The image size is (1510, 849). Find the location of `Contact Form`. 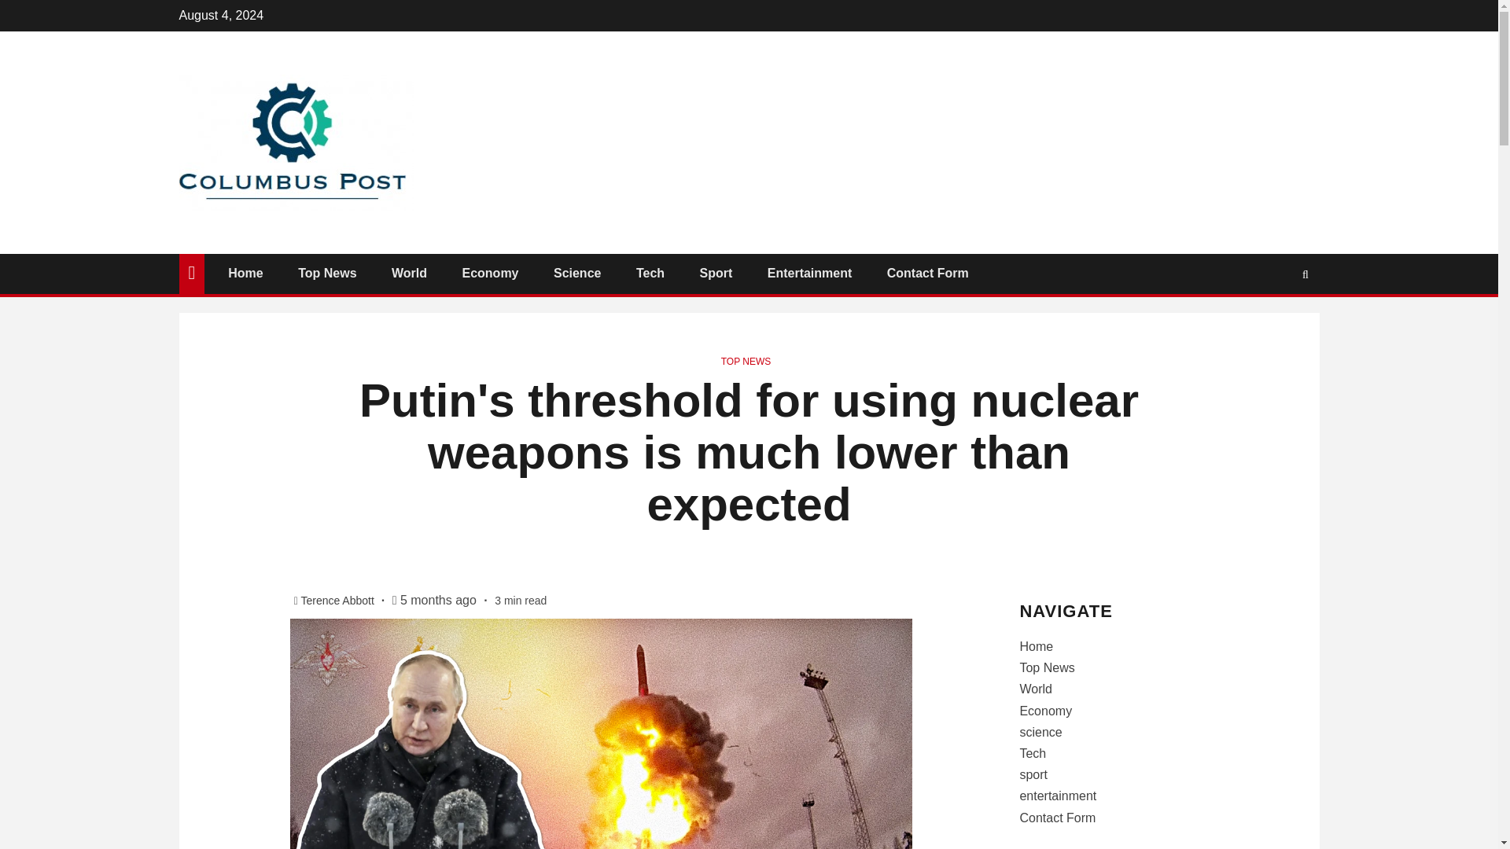

Contact Form is located at coordinates (928, 274).